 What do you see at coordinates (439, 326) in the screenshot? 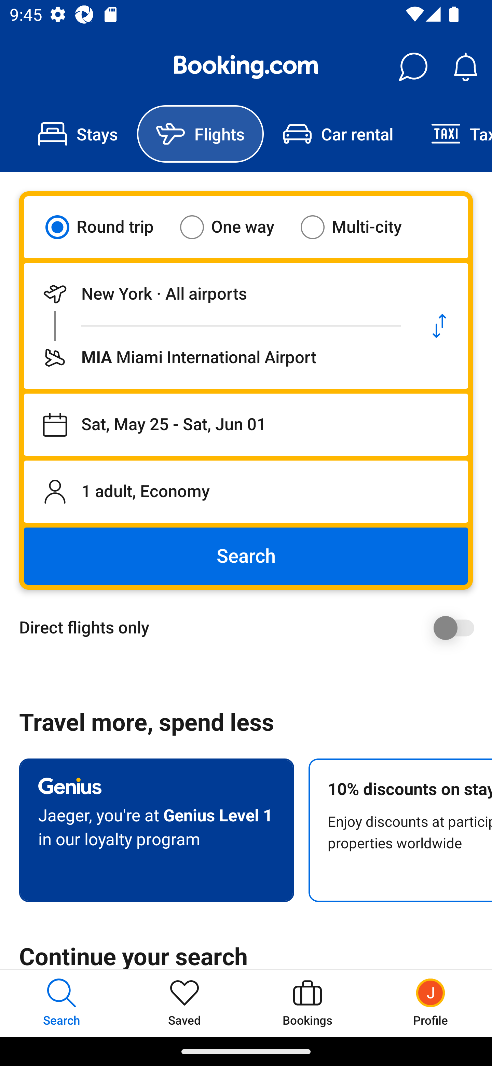
I see `Swap departure location and destination` at bounding box center [439, 326].